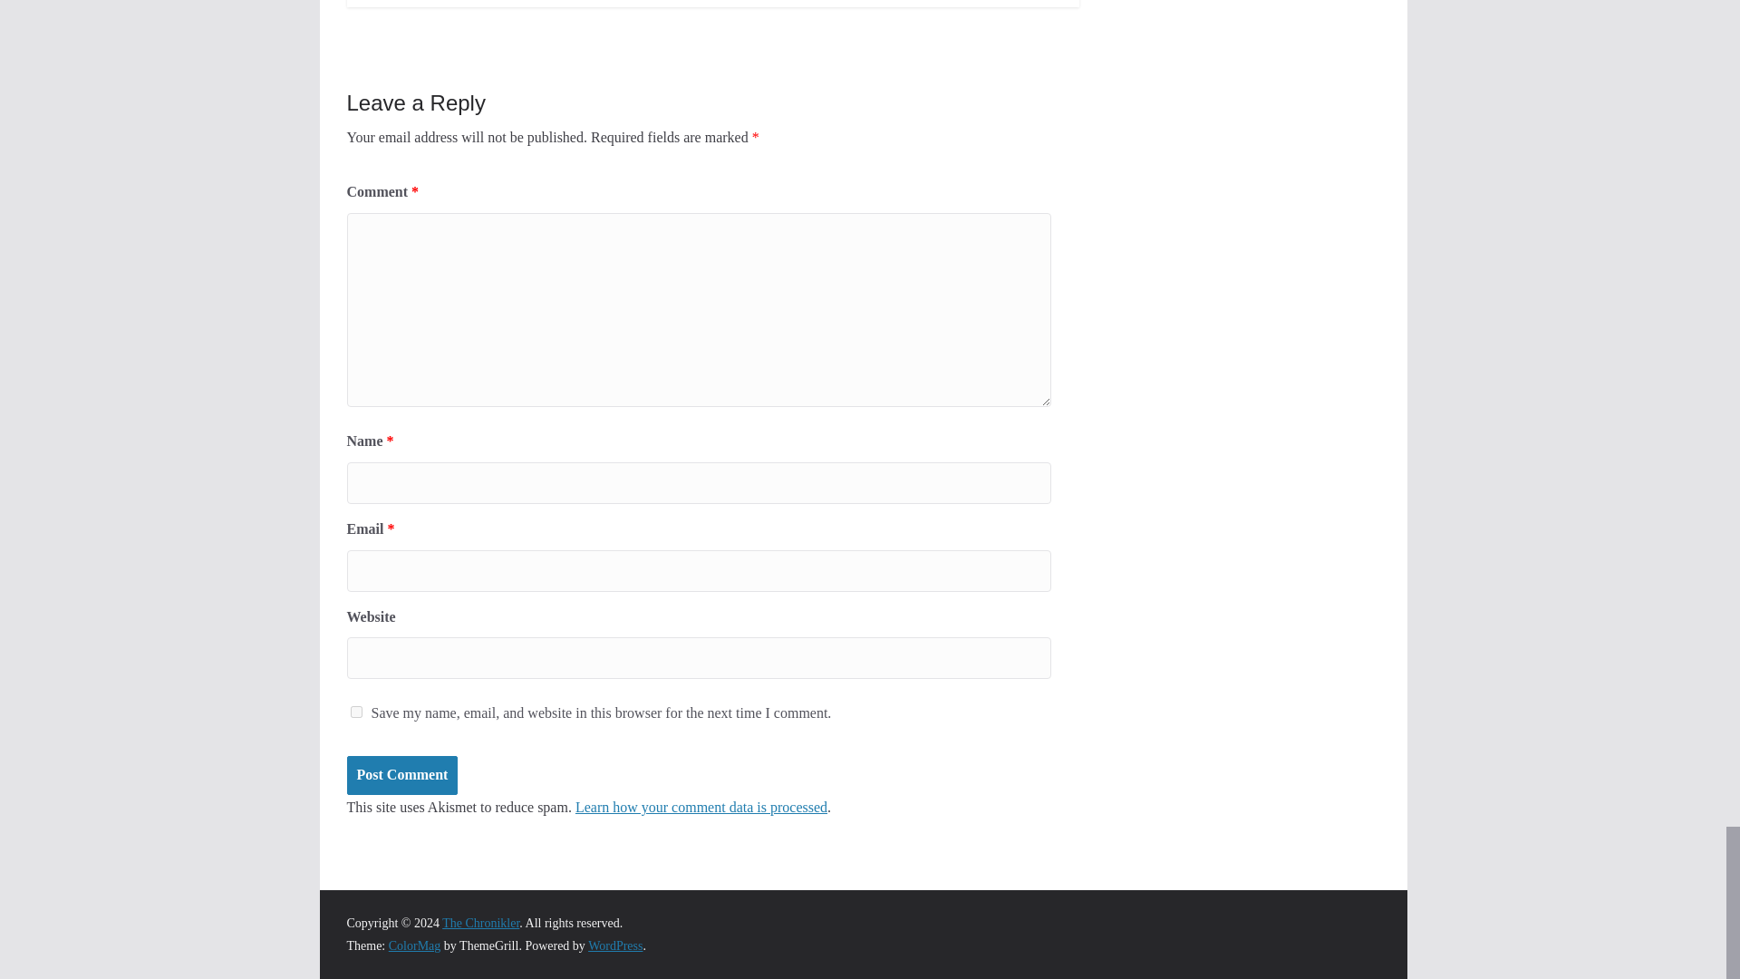 The width and height of the screenshot is (1740, 979). Describe the element at coordinates (401, 774) in the screenshot. I see `Post Comment` at that location.